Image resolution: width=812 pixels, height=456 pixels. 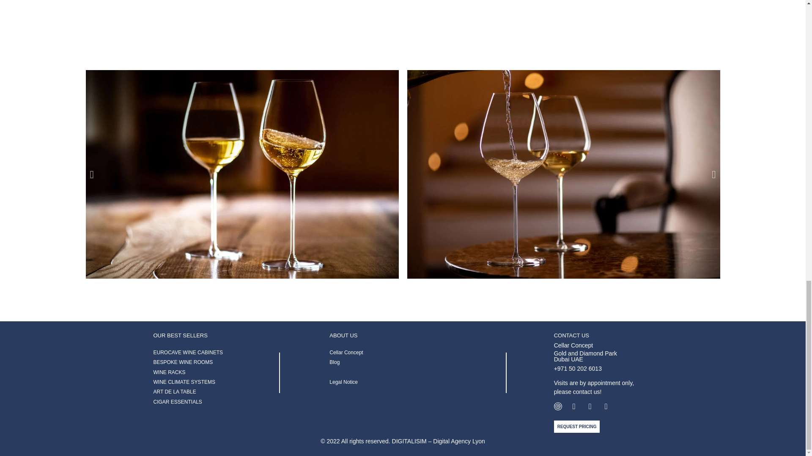 I want to click on EUROCAVE WINE CABINETS, so click(x=188, y=353).